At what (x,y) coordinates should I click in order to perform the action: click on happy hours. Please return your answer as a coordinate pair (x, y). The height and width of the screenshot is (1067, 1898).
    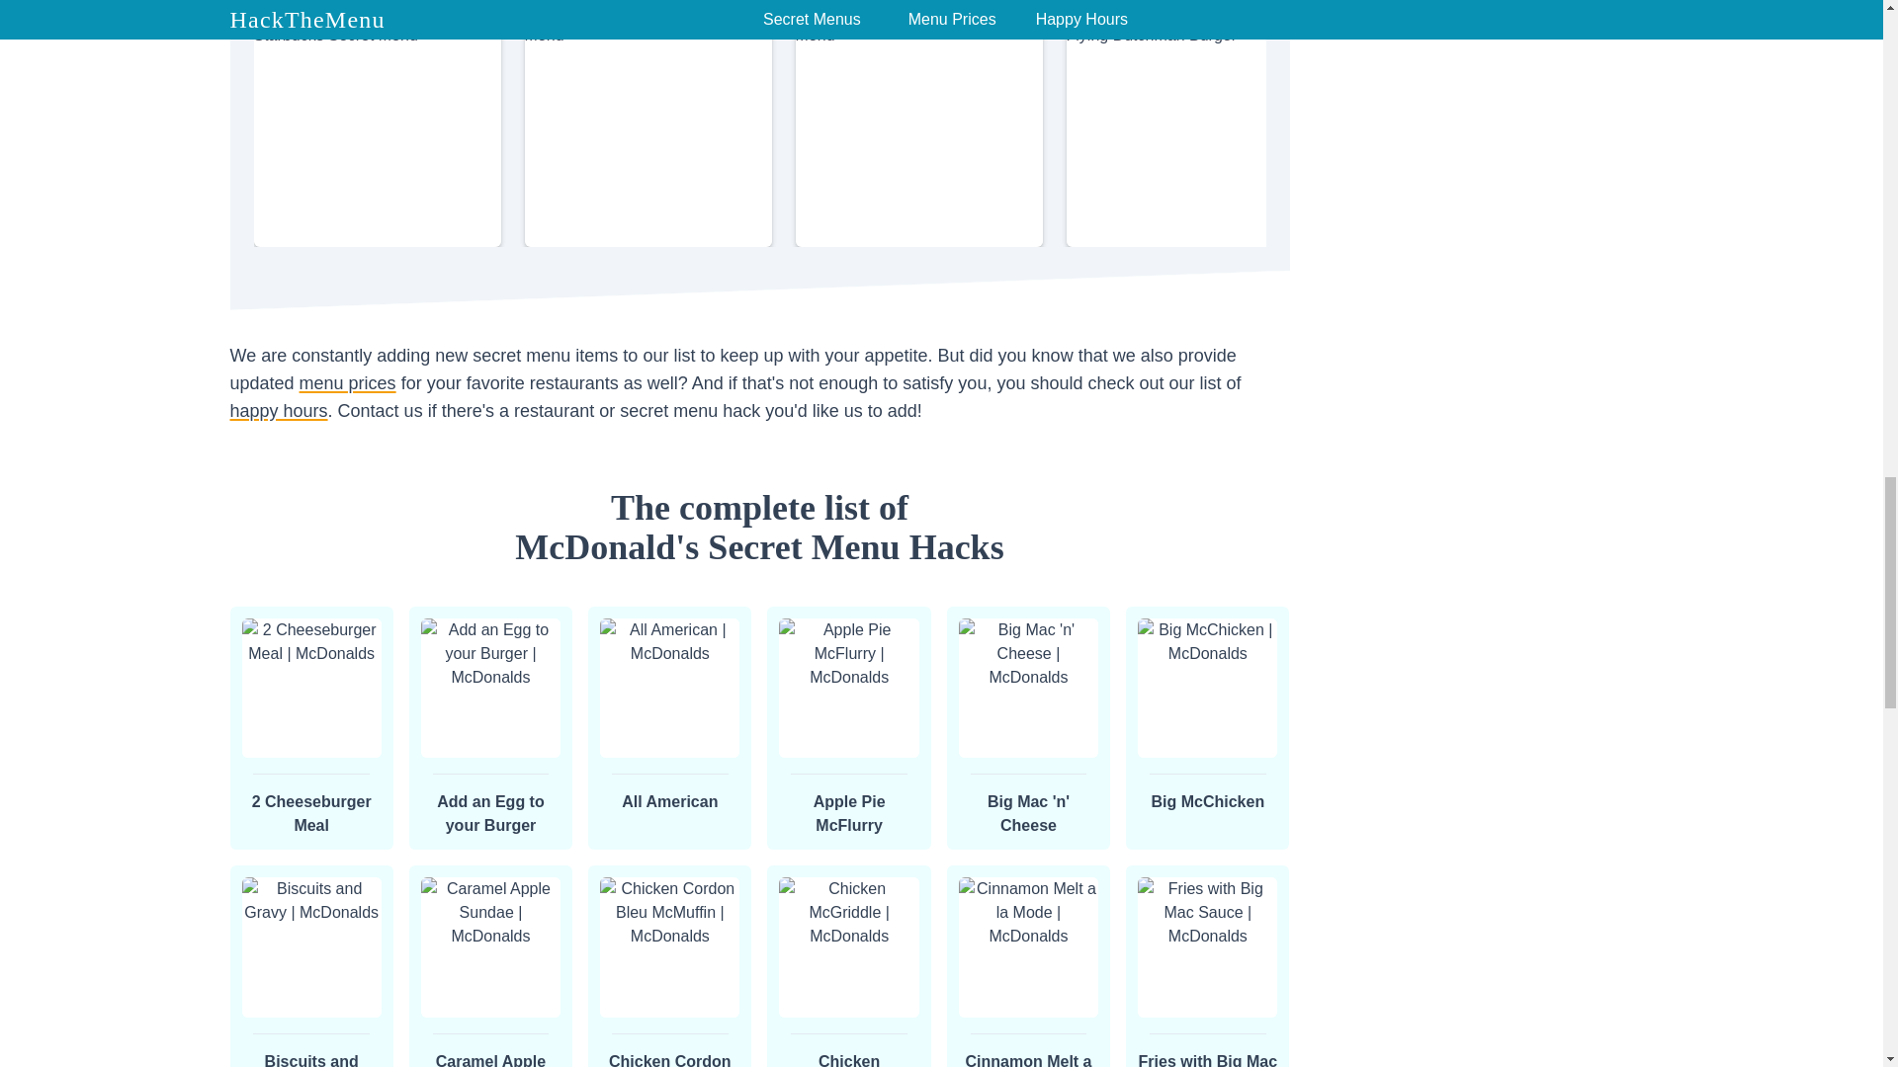
    Looking at the image, I should click on (759, 527).